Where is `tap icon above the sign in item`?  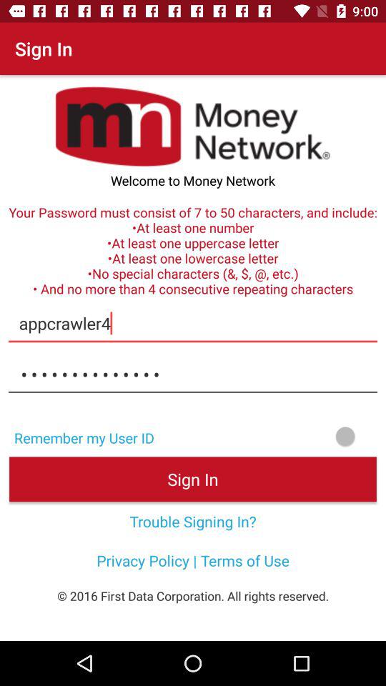
tap icon above the sign in item is located at coordinates (274, 436).